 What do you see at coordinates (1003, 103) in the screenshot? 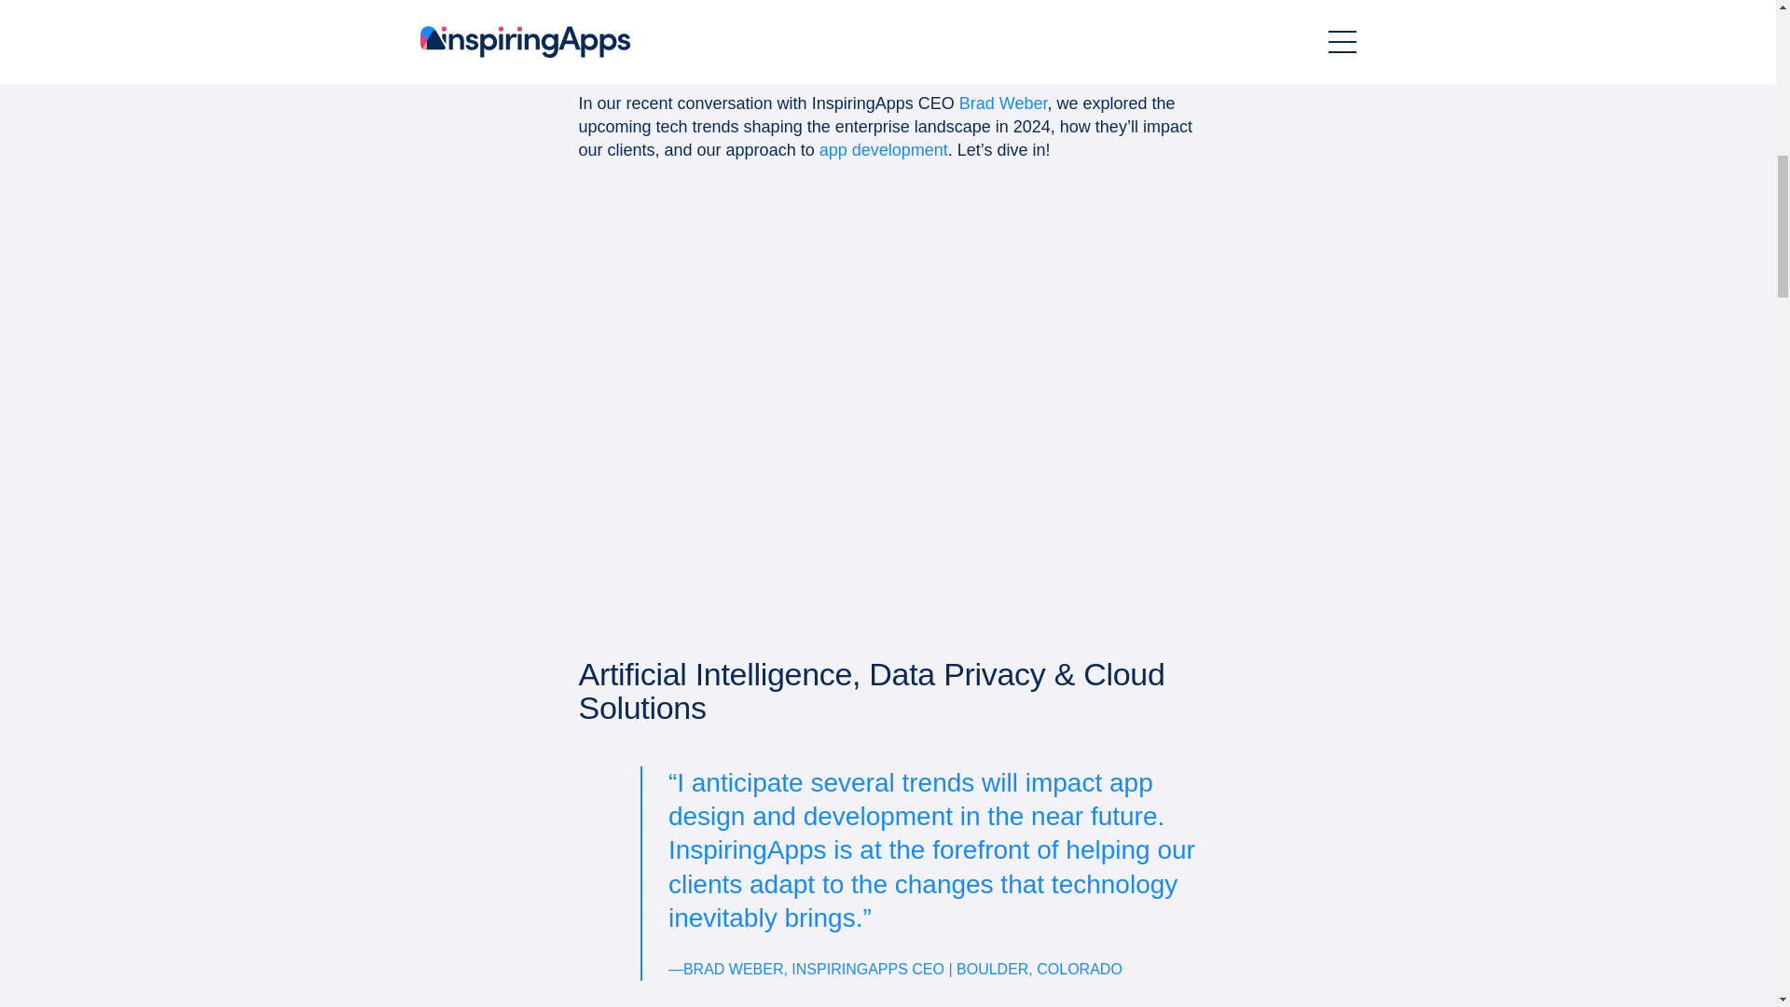
I see `Brad Weber` at bounding box center [1003, 103].